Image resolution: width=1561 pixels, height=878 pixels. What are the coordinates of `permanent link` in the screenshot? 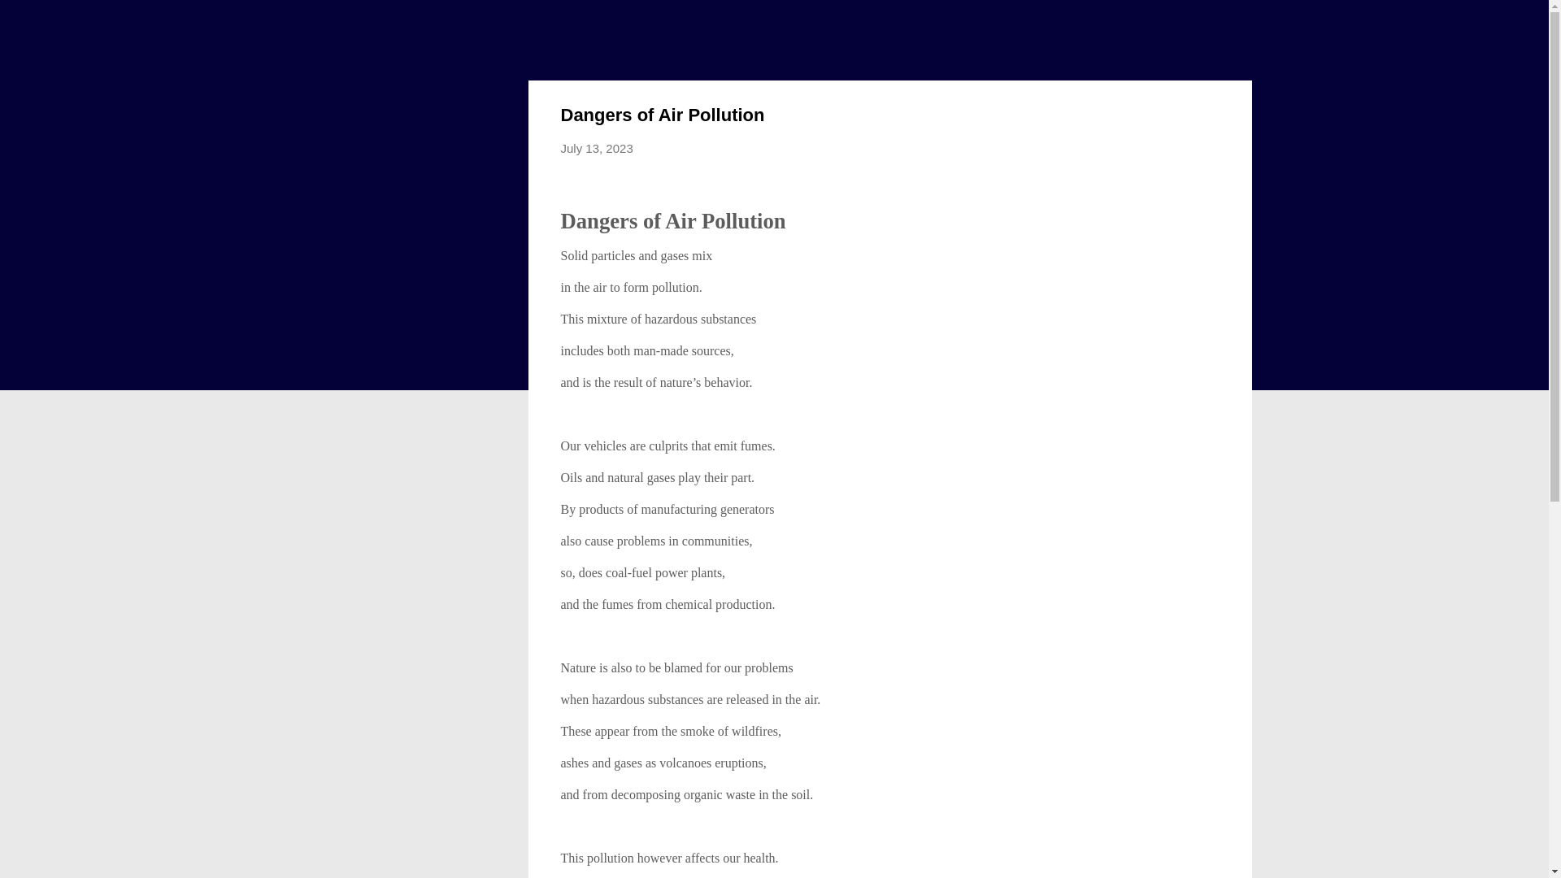 It's located at (597, 148).